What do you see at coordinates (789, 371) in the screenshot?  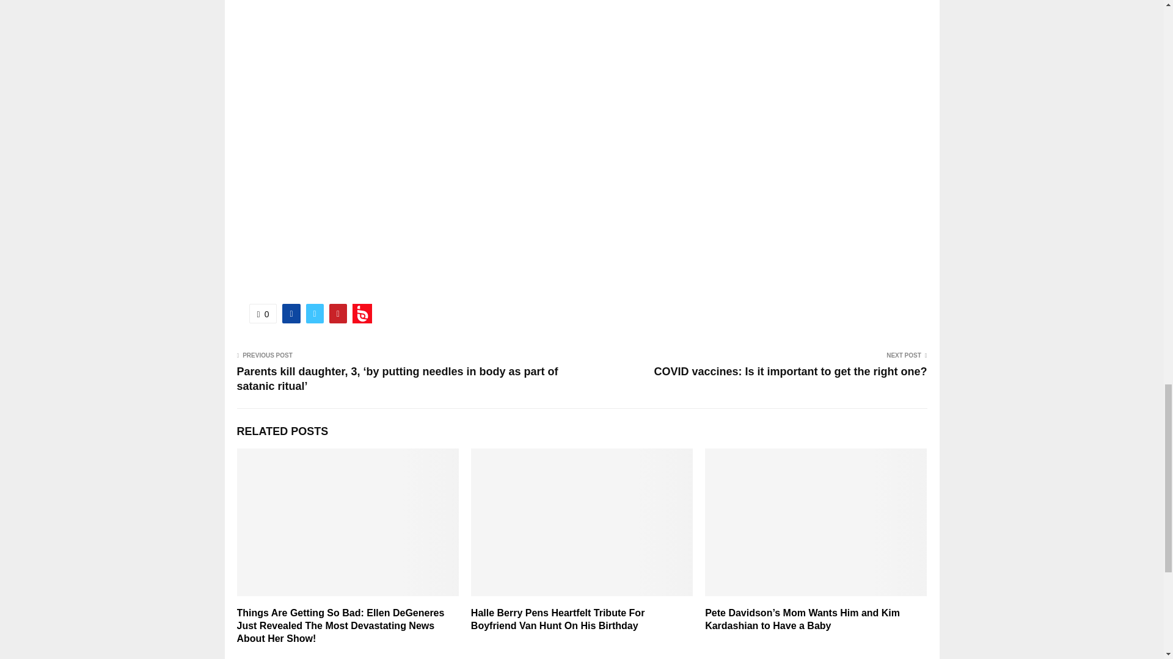 I see `COVID vaccines: Is it important to get the right one?` at bounding box center [789, 371].